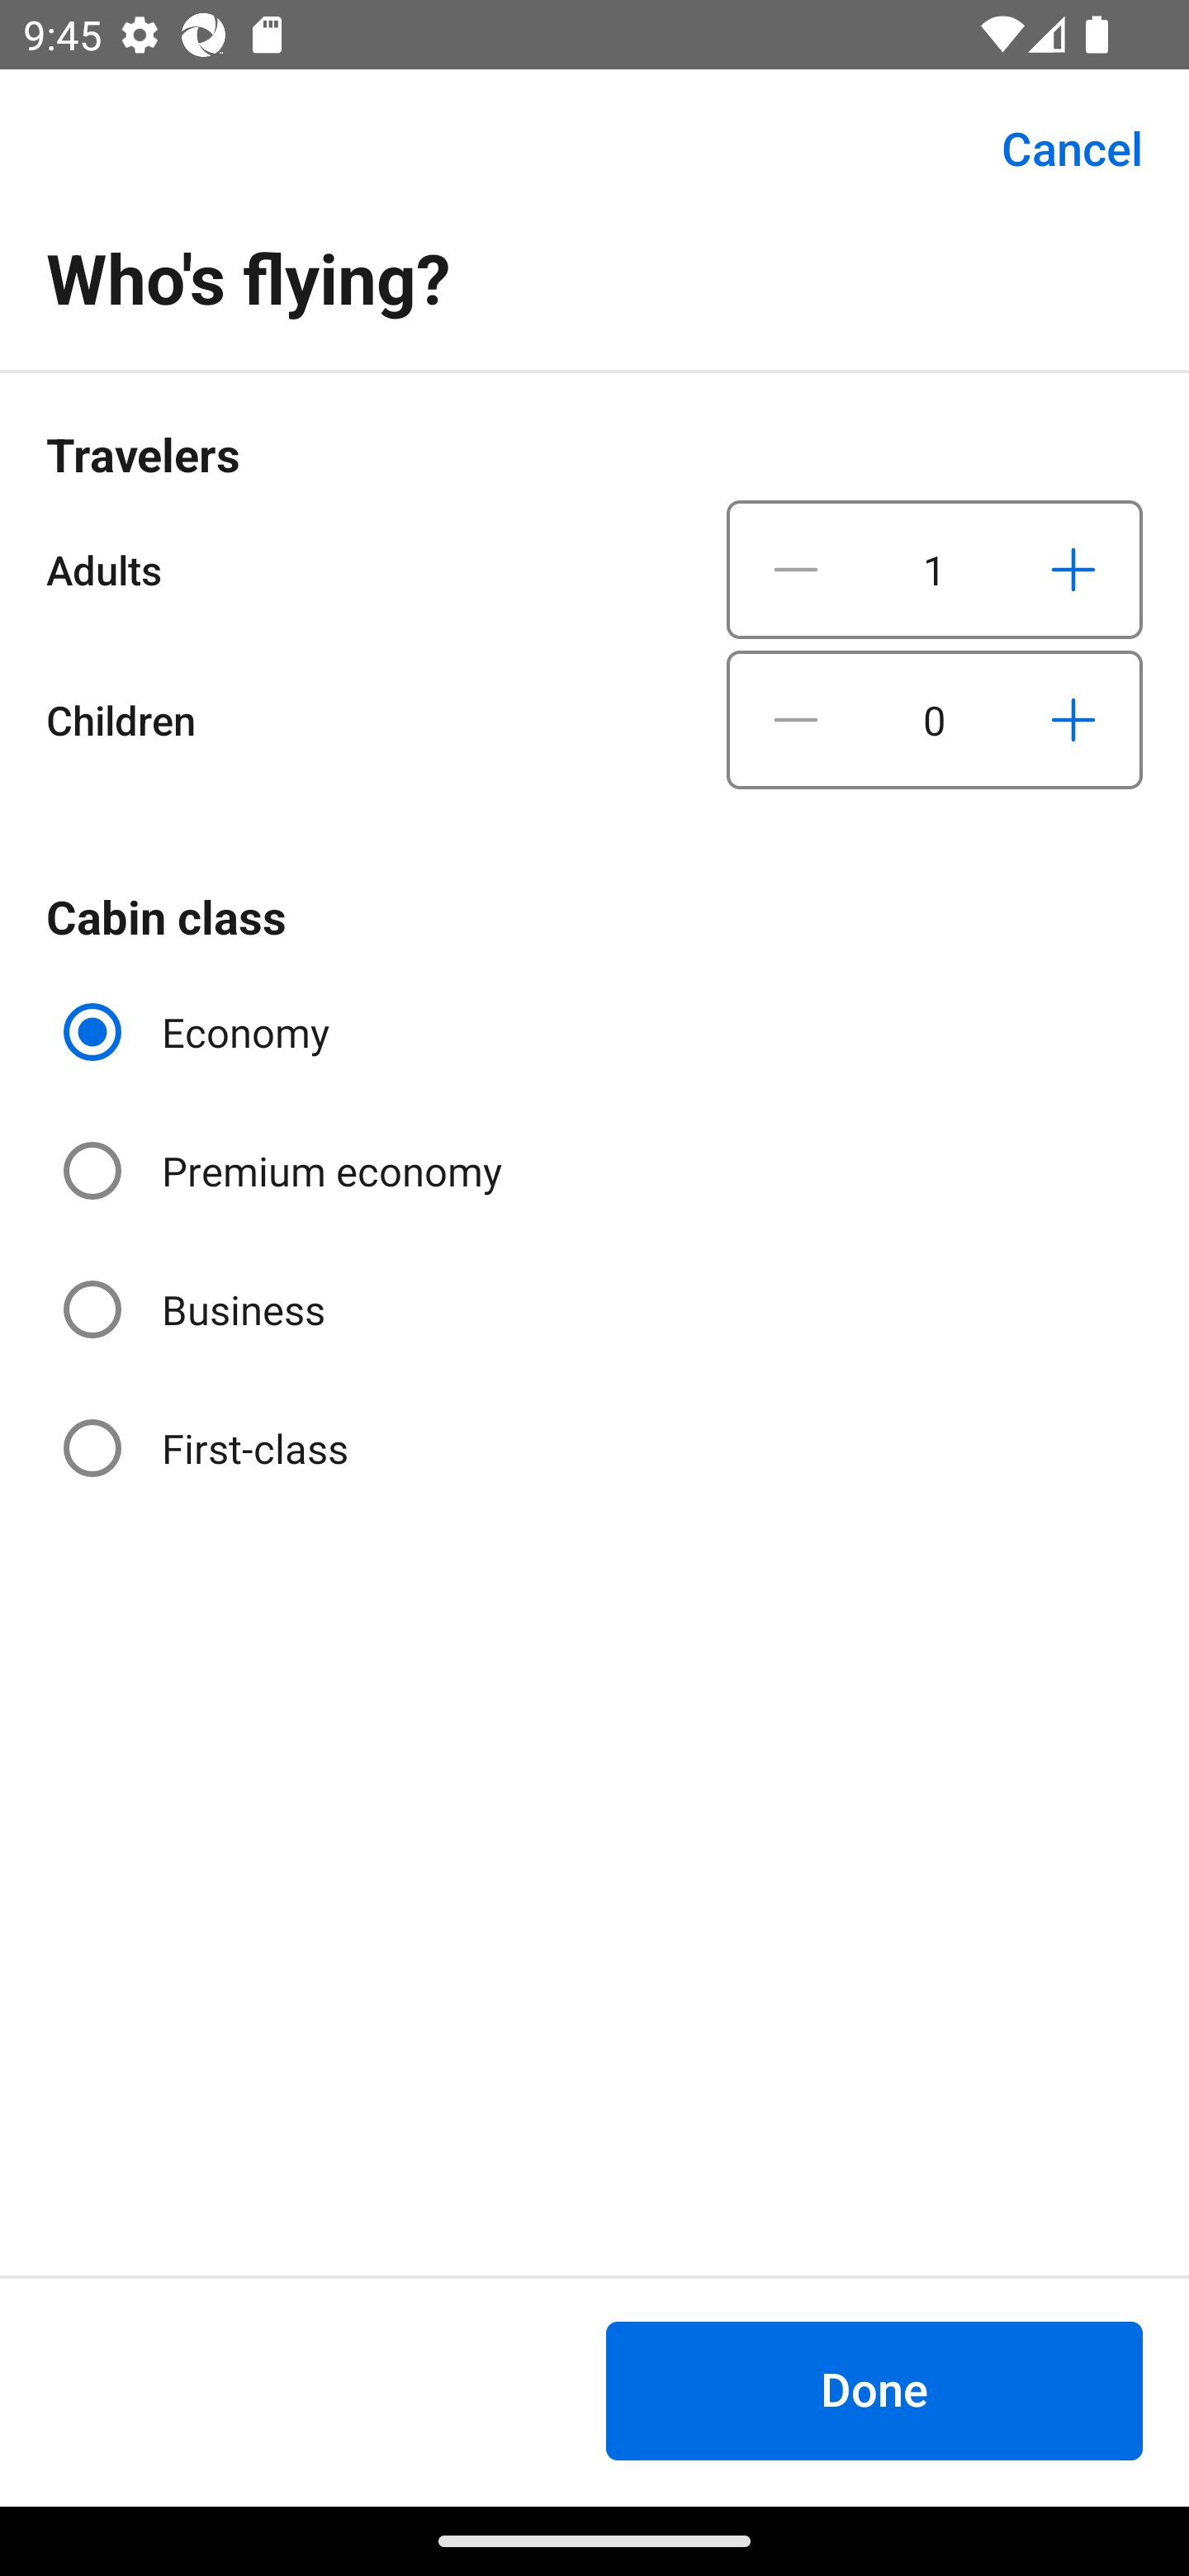 This screenshot has width=1189, height=2576. I want to click on Business, so click(197, 1308).